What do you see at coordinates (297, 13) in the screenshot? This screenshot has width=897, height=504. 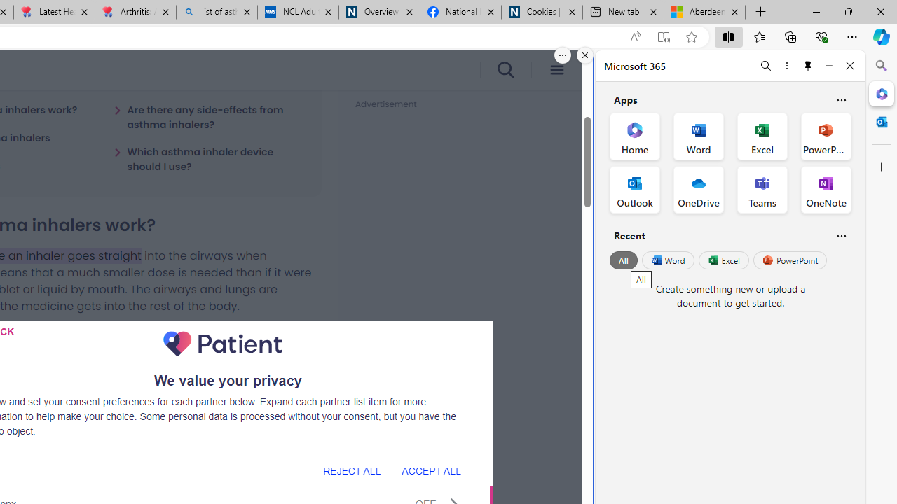 I see `NCL Adult Asthma Inhaler Choice Guideline` at bounding box center [297, 13].